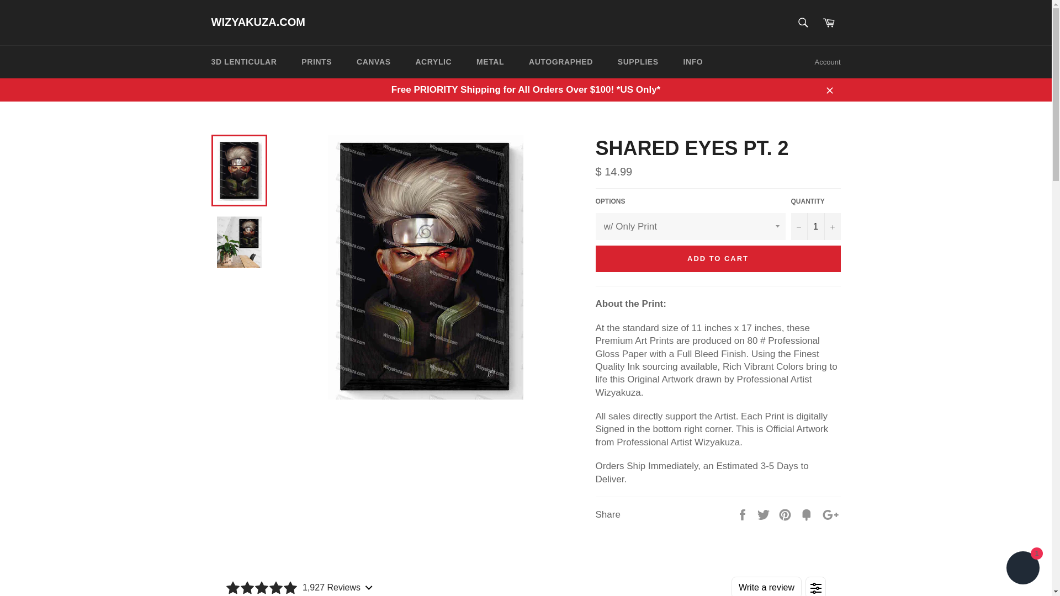 The width and height of the screenshot is (1060, 596). Describe the element at coordinates (1022, 569) in the screenshot. I see `Shopify online store chat` at that location.